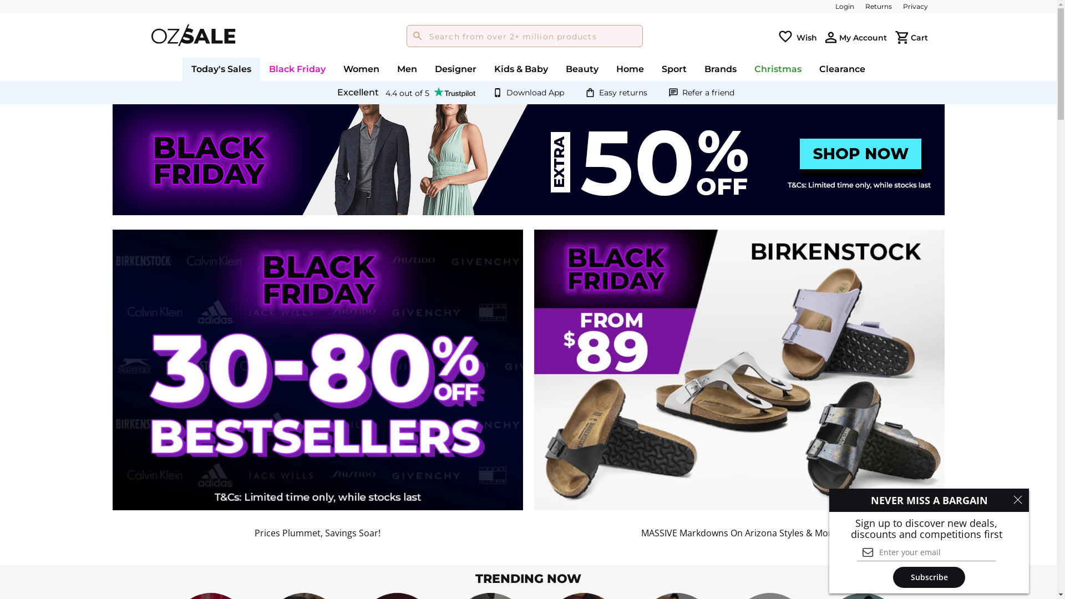  Describe the element at coordinates (674, 69) in the screenshot. I see `Sport` at that location.